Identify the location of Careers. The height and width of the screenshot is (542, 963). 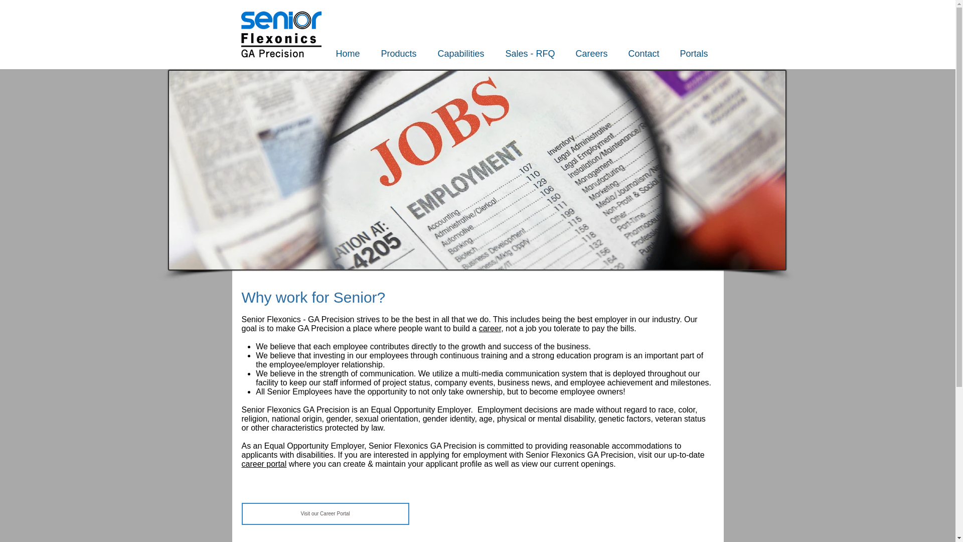
(597, 53).